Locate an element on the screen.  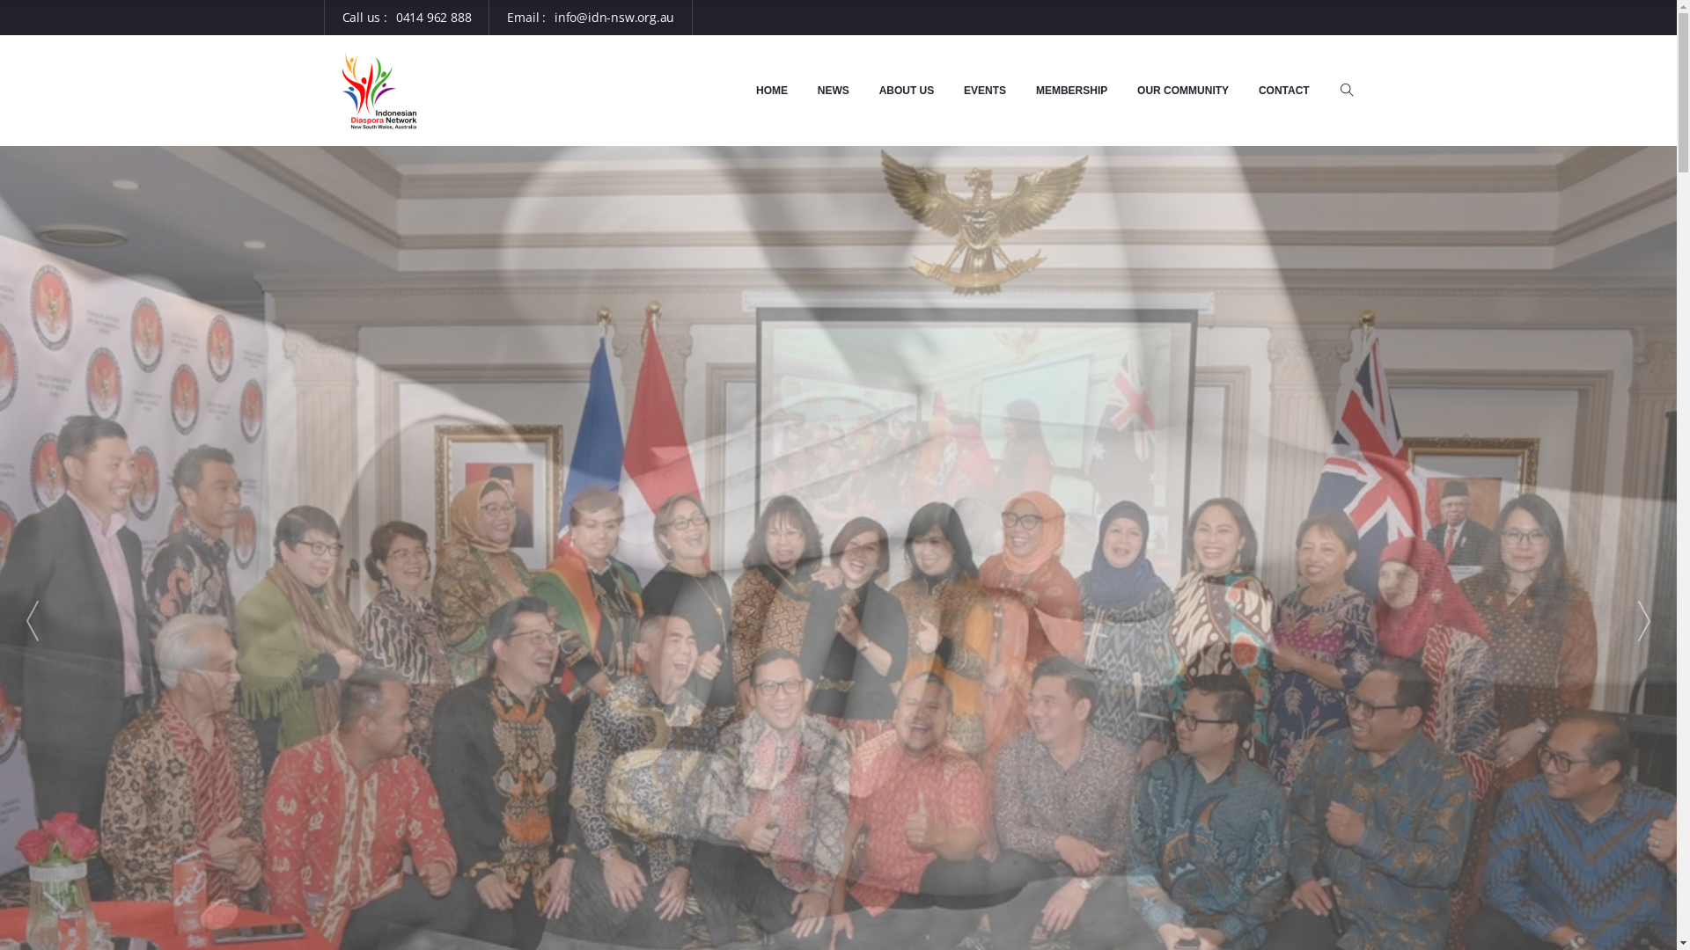
NEWS is located at coordinates (833, 91).